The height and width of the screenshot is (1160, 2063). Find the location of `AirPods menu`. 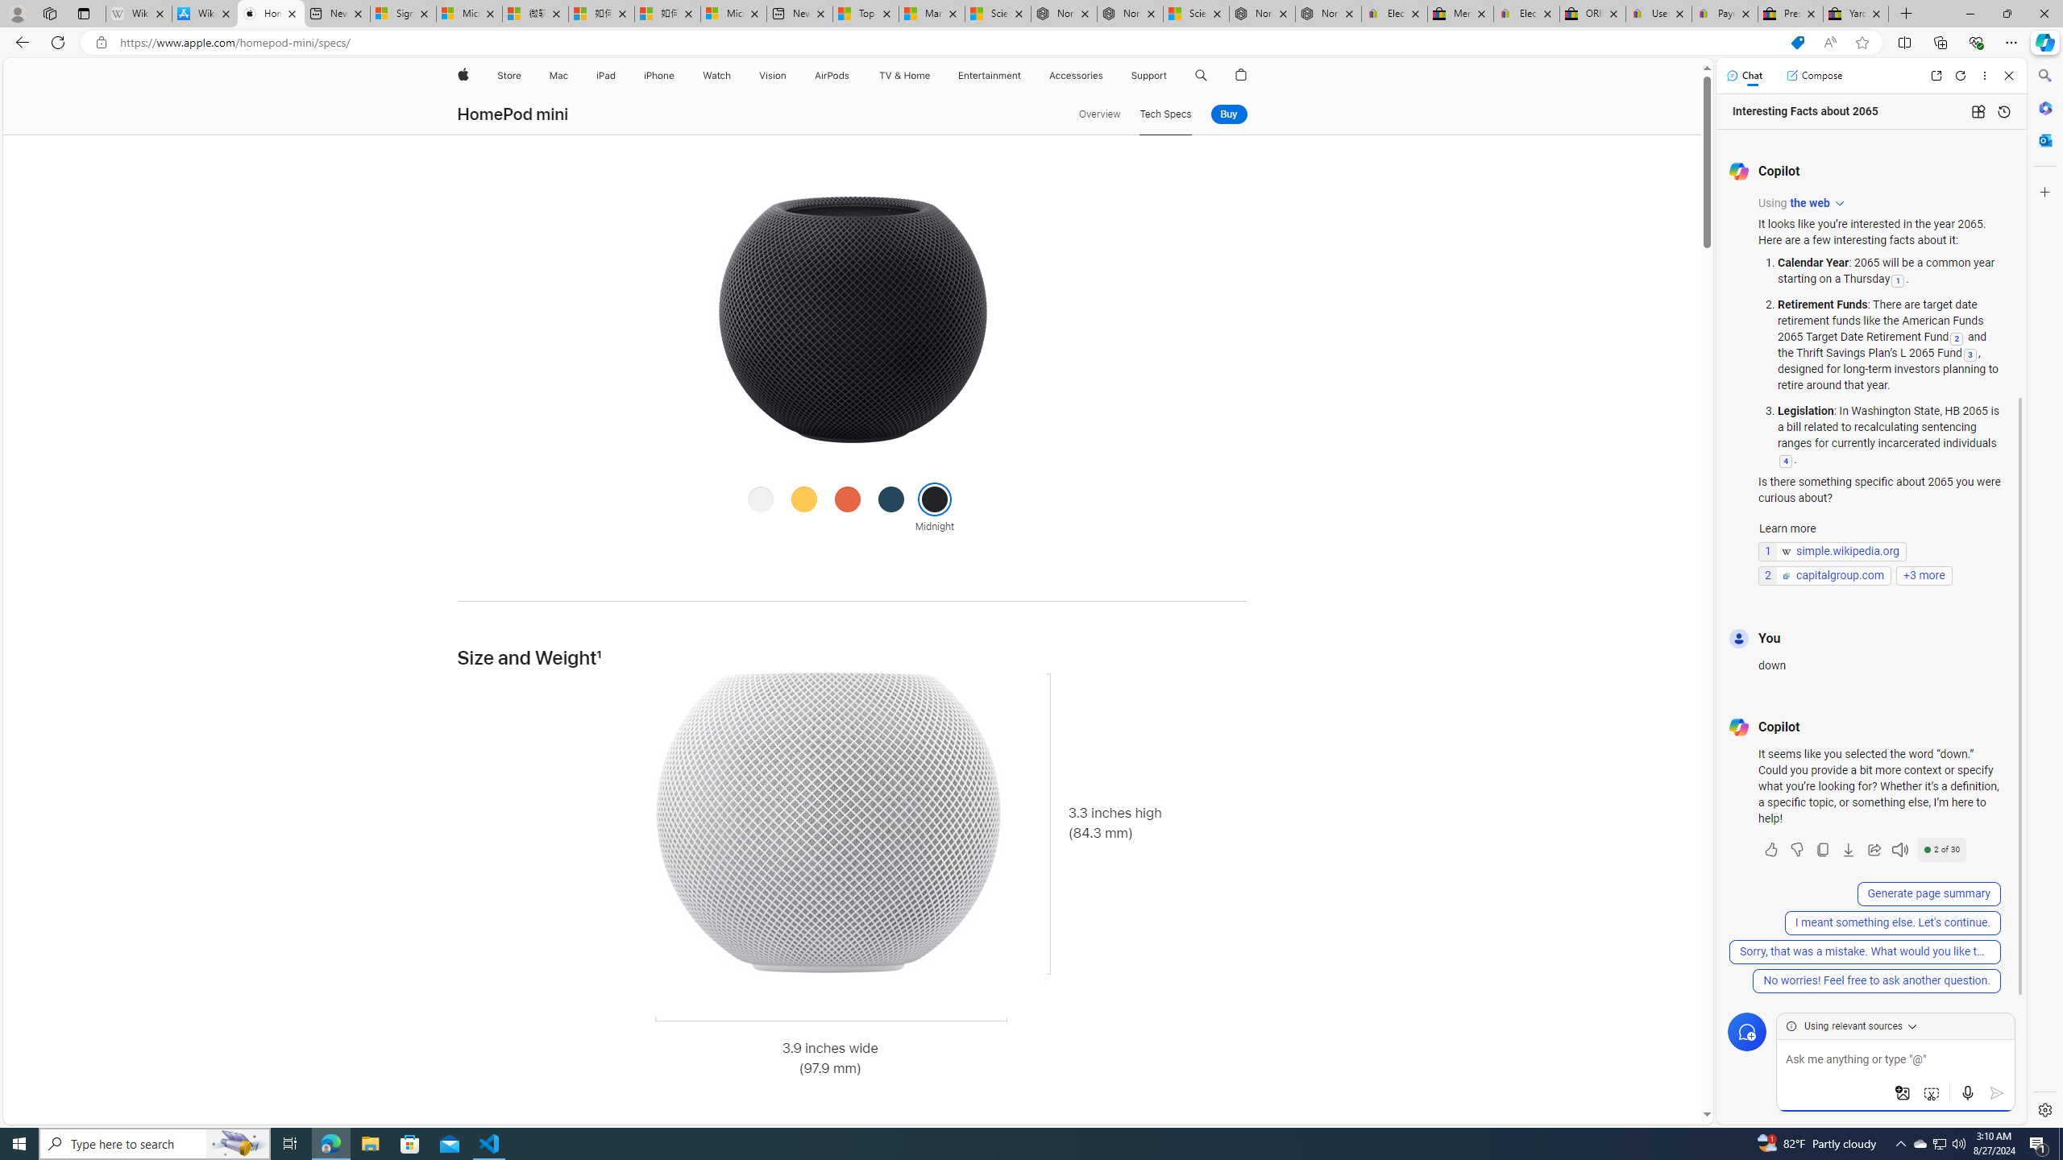

AirPods menu is located at coordinates (853, 76).